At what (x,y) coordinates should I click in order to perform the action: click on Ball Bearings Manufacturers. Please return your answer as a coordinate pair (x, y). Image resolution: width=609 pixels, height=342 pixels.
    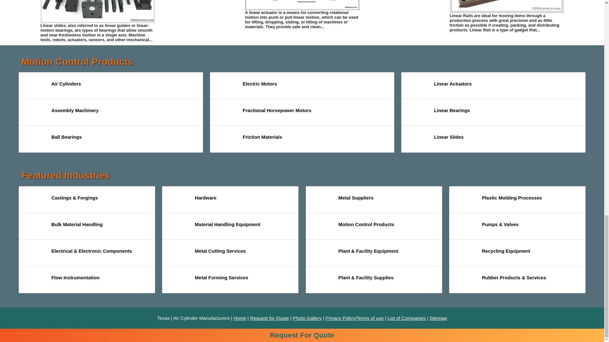
    Looking at the image, I should click on (35, 140).